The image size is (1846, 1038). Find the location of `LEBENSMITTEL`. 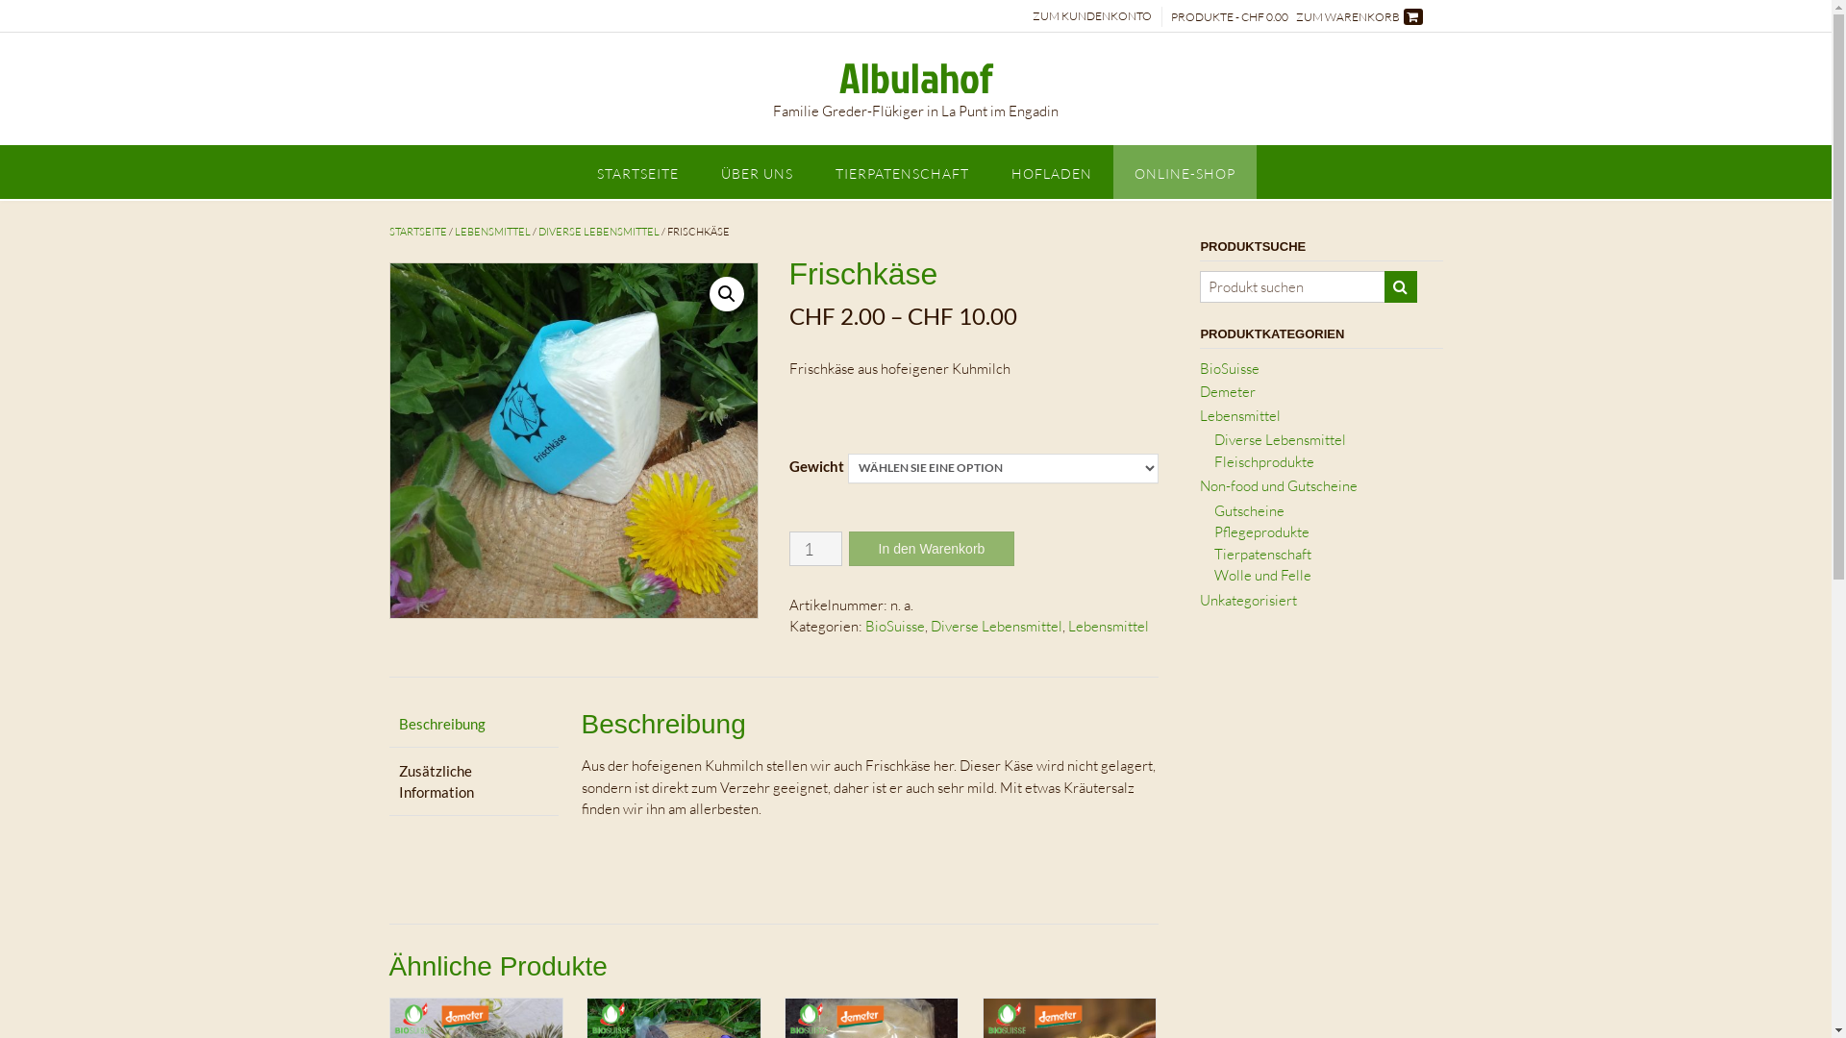

LEBENSMITTEL is located at coordinates (492, 232).